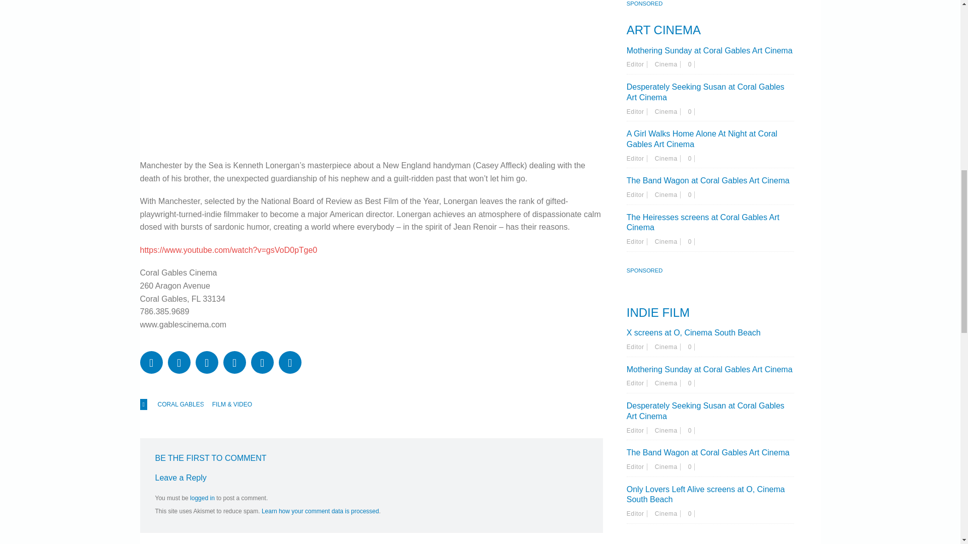 The width and height of the screenshot is (968, 544). What do you see at coordinates (692, 430) in the screenshot?
I see `0` at bounding box center [692, 430].